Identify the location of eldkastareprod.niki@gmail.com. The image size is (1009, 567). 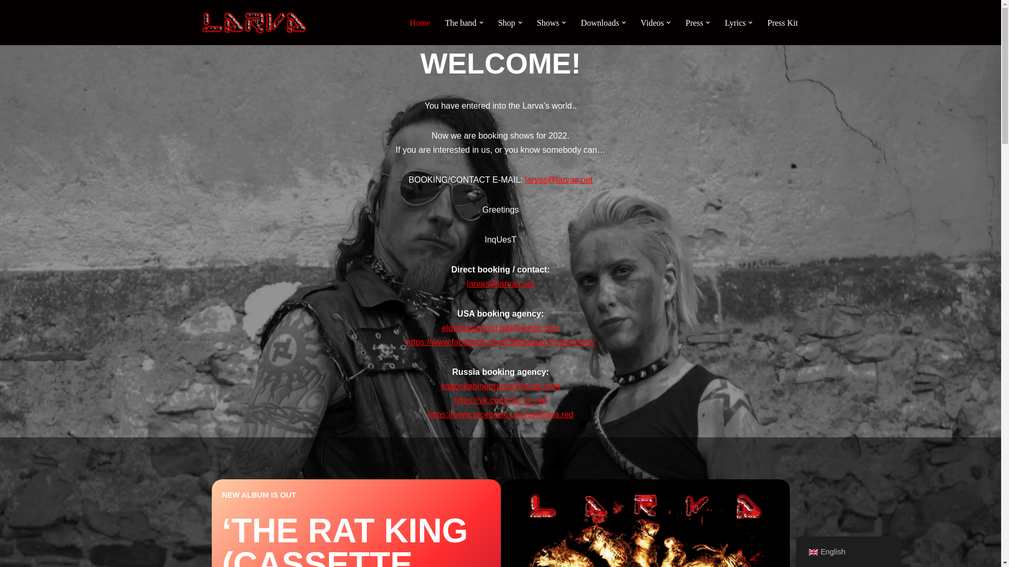
(500, 328).